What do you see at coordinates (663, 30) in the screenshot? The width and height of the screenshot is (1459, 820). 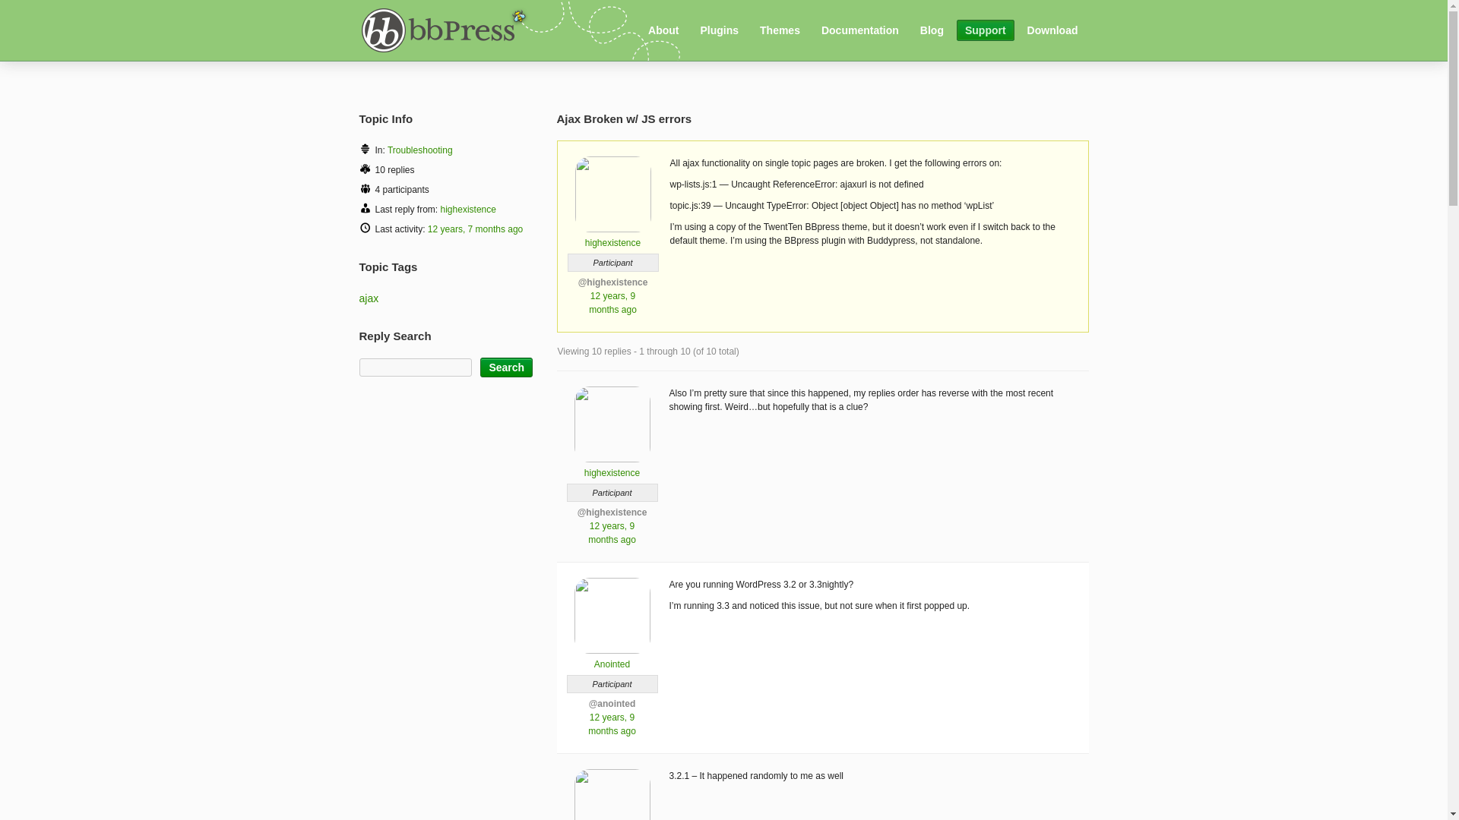 I see `About` at bounding box center [663, 30].